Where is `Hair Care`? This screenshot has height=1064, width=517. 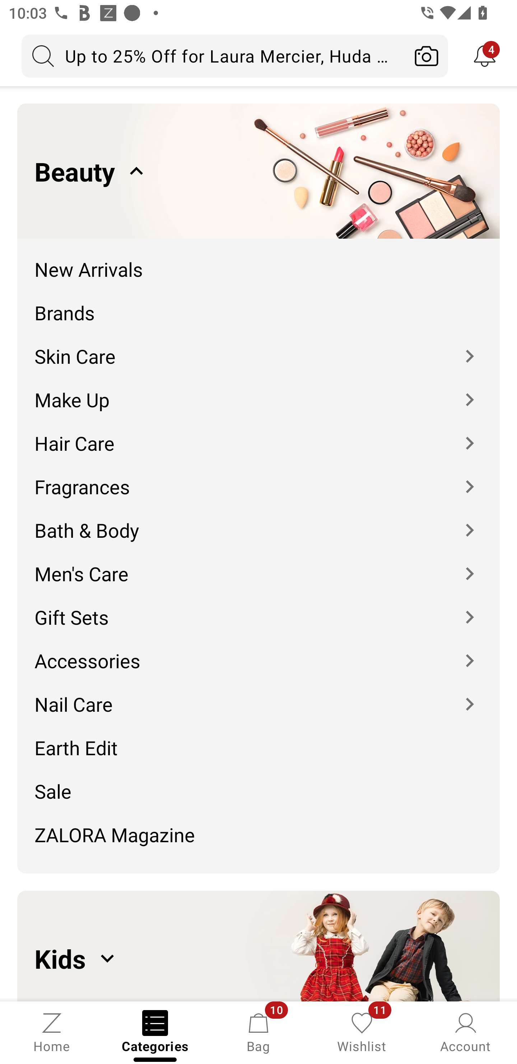
Hair Care is located at coordinates (258, 434).